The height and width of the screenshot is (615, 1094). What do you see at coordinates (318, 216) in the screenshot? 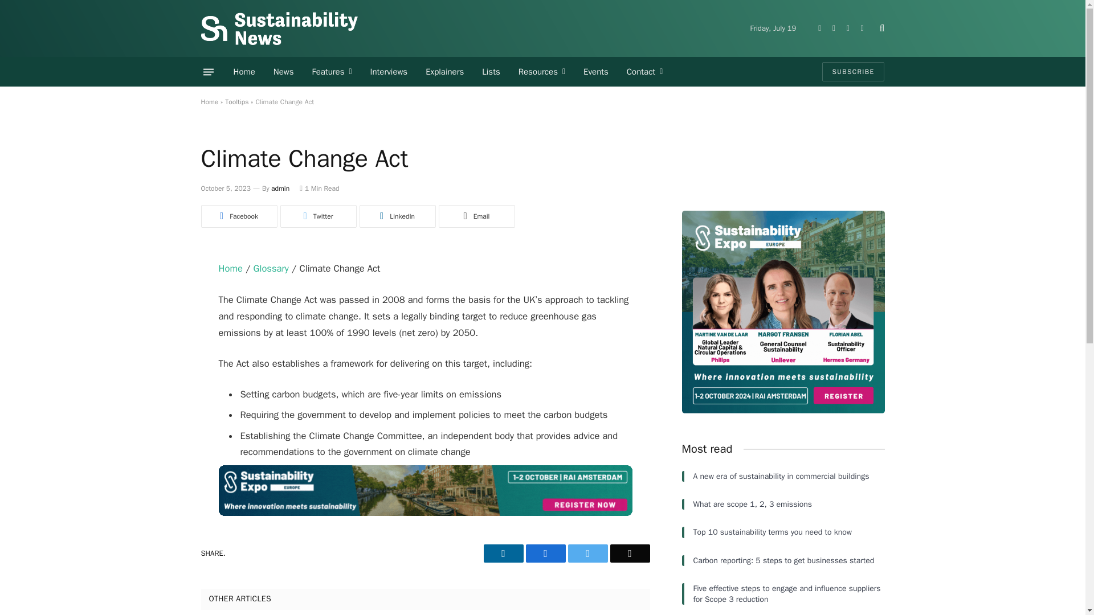
I see `Share on Twitter` at bounding box center [318, 216].